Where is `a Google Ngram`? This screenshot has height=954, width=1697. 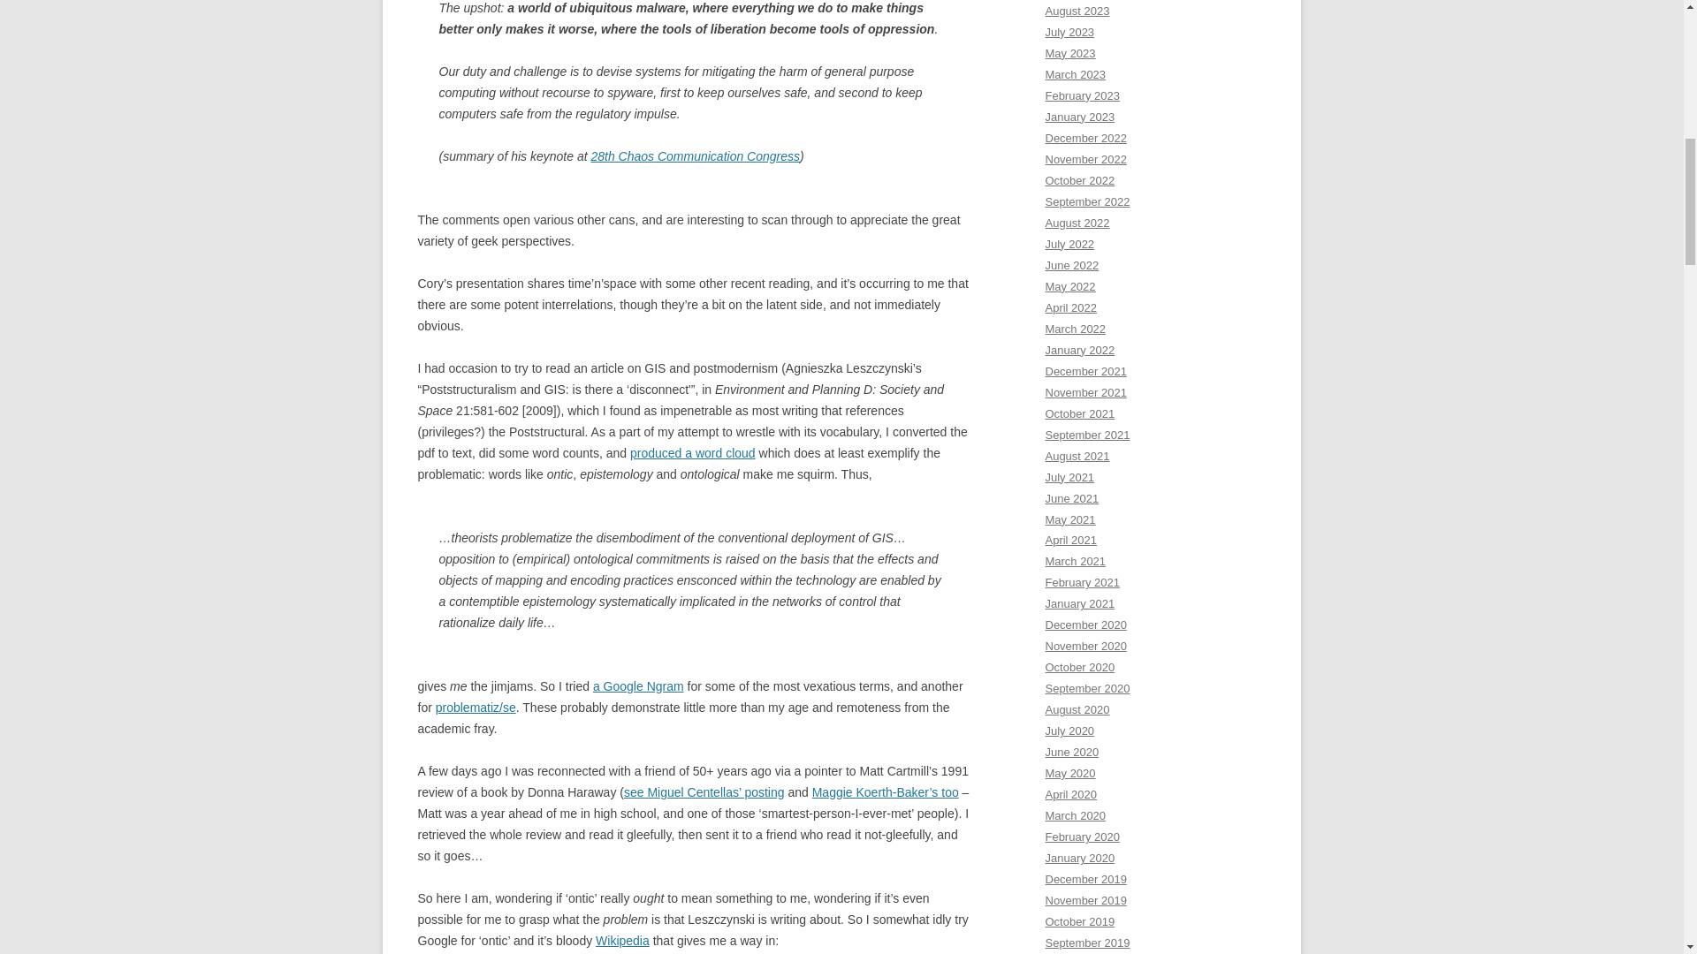 a Google Ngram is located at coordinates (638, 685).